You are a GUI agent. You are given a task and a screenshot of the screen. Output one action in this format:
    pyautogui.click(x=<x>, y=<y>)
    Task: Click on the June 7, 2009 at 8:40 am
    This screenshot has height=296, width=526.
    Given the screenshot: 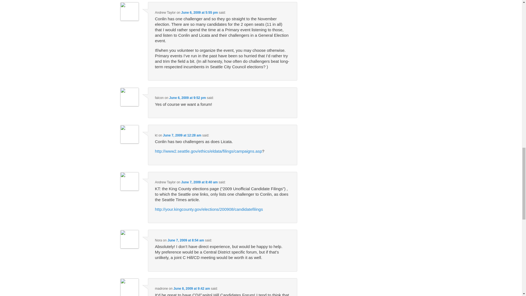 What is the action you would take?
    pyautogui.click(x=199, y=182)
    